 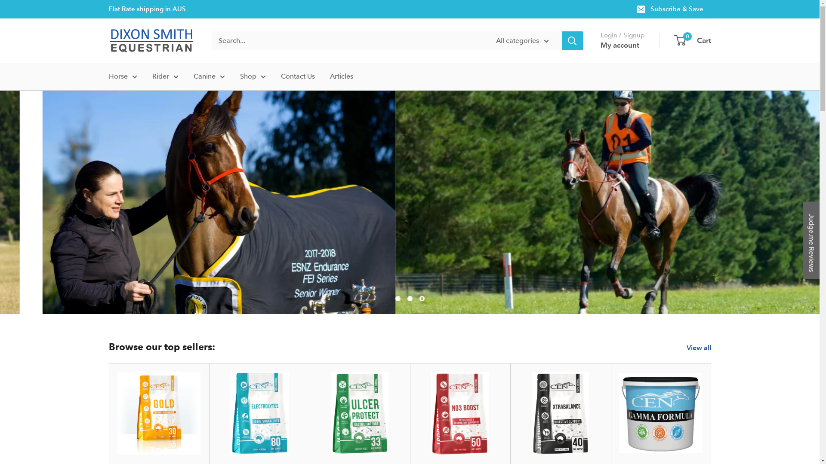 I want to click on Articles, so click(x=341, y=76).